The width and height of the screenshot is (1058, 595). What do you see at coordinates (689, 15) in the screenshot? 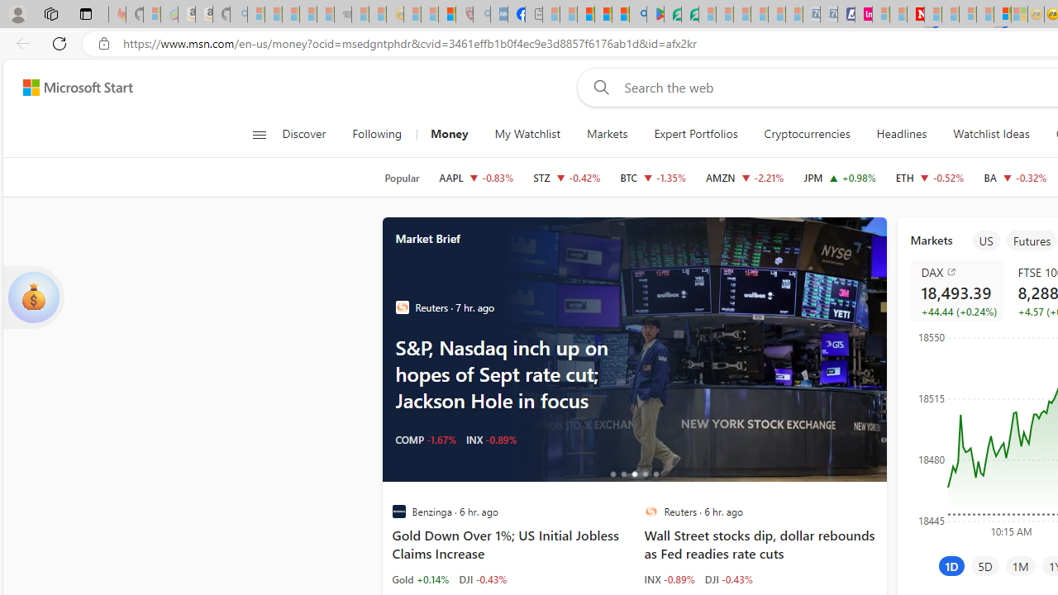
I see `Microsoft Word - consumer-privacy address update 2.2021` at bounding box center [689, 15].